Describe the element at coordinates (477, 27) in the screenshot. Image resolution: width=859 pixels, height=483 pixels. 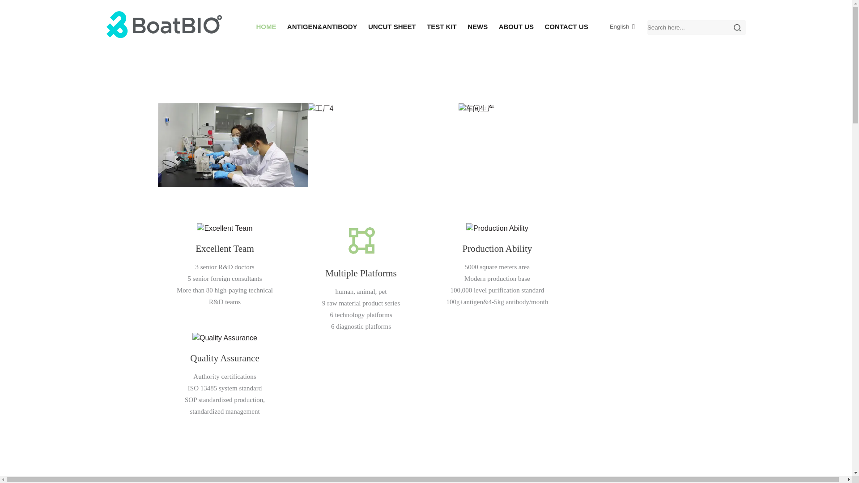
I see `NEWS` at that location.